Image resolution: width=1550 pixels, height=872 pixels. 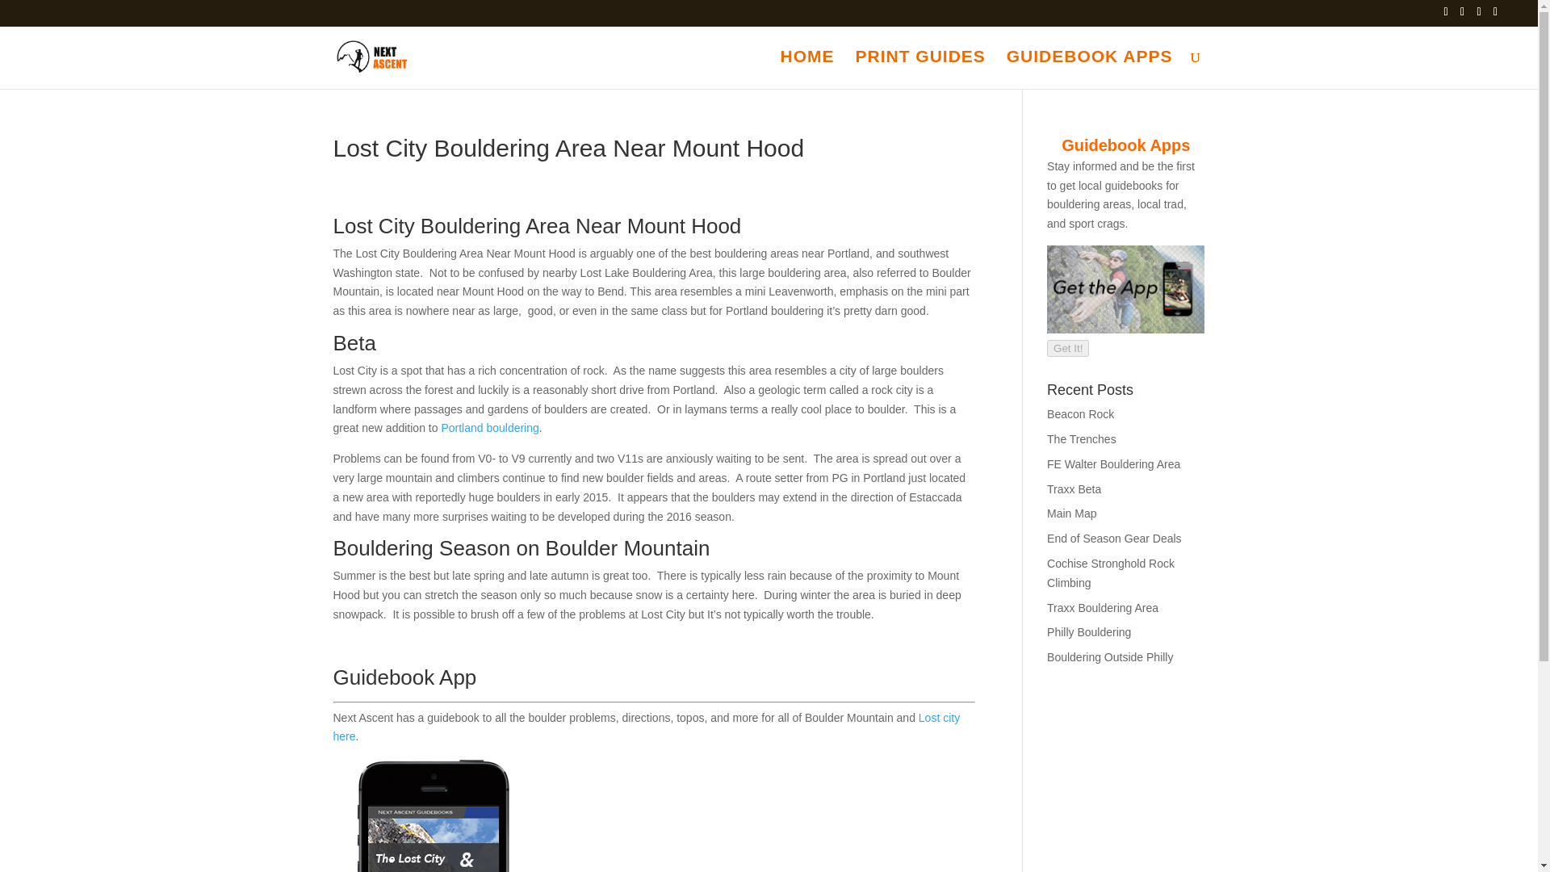 I want to click on Philly Bouldering, so click(x=1089, y=631).